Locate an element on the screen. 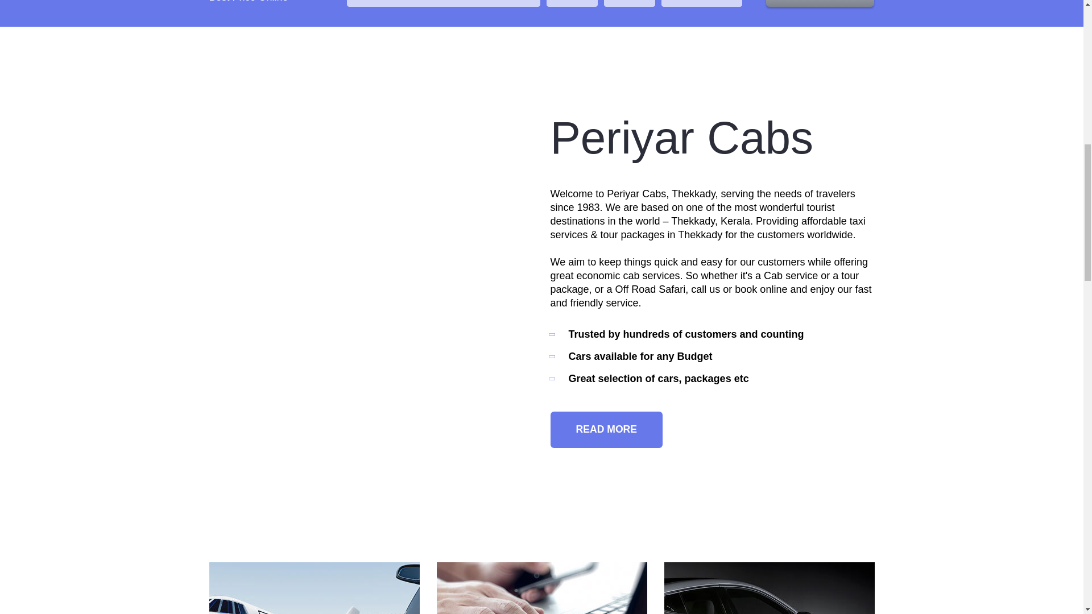 Image resolution: width=1092 pixels, height=614 pixels. READ MORE is located at coordinates (606, 430).